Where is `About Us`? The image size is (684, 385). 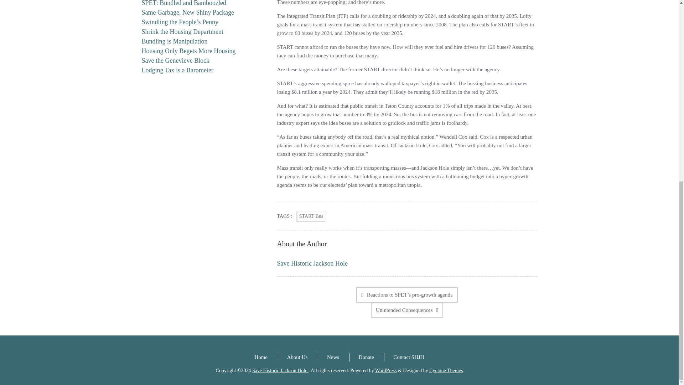 About Us is located at coordinates (297, 357).